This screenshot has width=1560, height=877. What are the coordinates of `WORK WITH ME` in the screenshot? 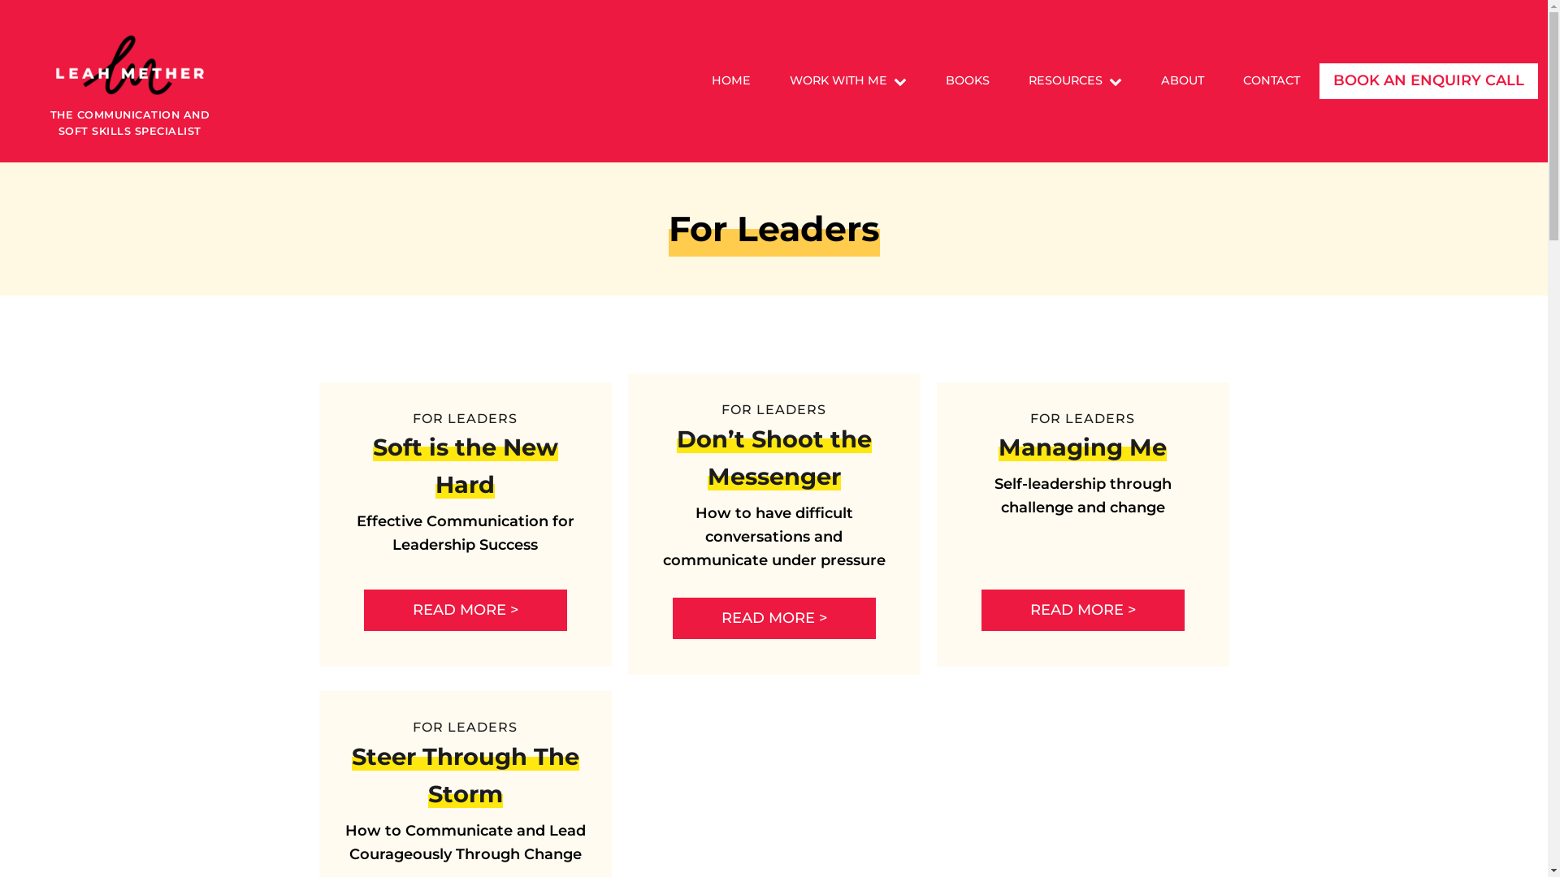 It's located at (848, 81).